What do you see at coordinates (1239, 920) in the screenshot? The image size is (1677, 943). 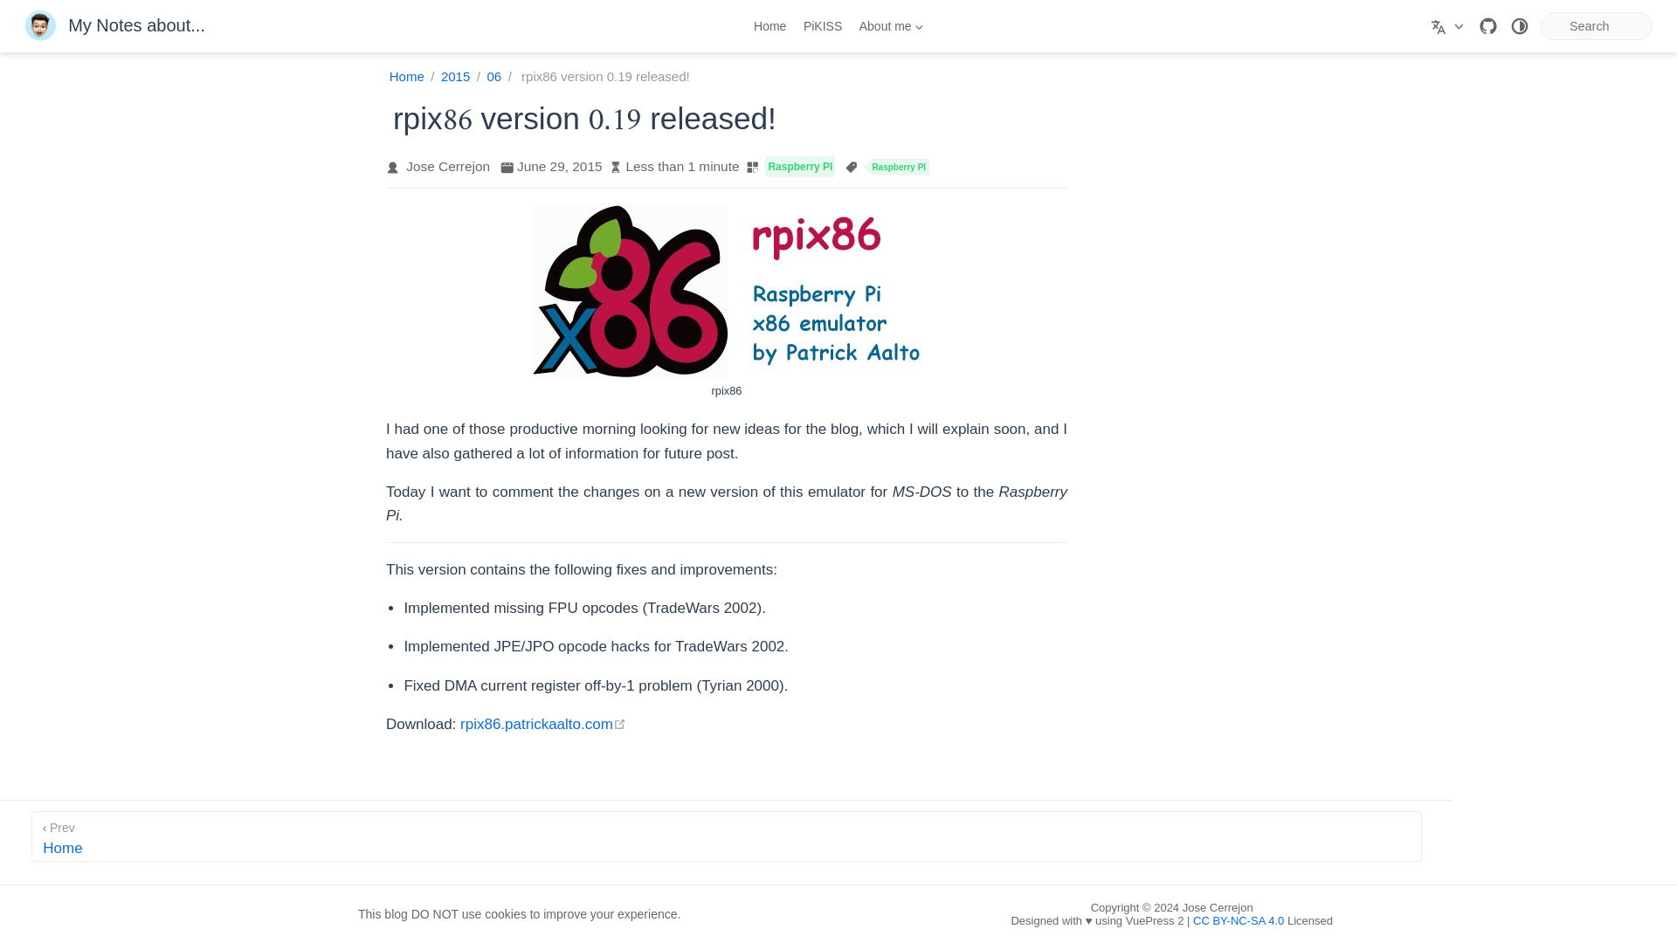 I see `06` at bounding box center [1239, 920].